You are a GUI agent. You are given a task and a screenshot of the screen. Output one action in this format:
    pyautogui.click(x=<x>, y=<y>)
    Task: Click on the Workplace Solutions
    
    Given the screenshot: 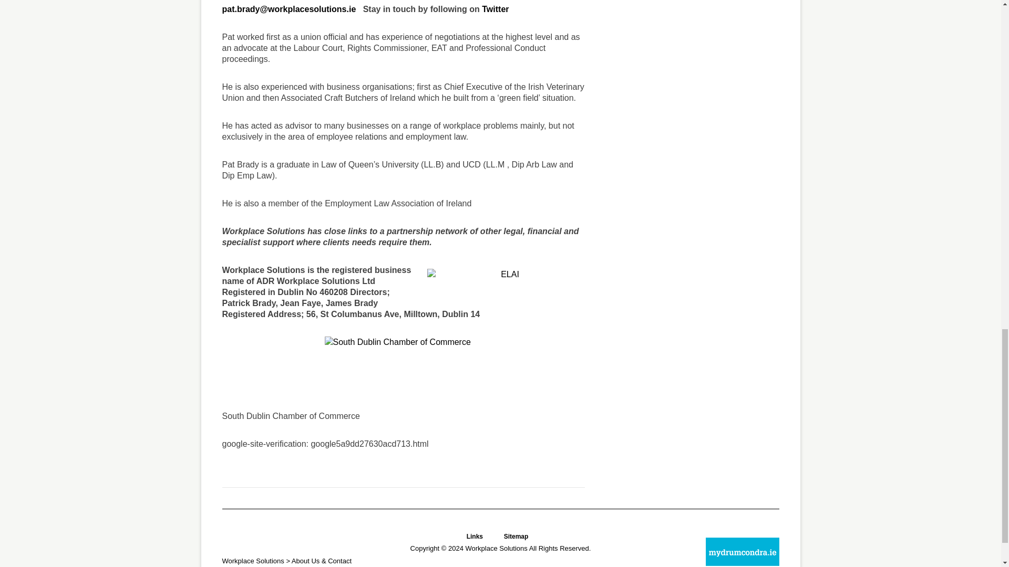 What is the action you would take?
    pyautogui.click(x=496, y=548)
    